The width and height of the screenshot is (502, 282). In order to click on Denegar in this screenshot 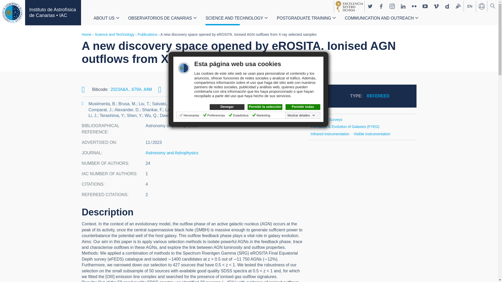, I will do `click(227, 107)`.